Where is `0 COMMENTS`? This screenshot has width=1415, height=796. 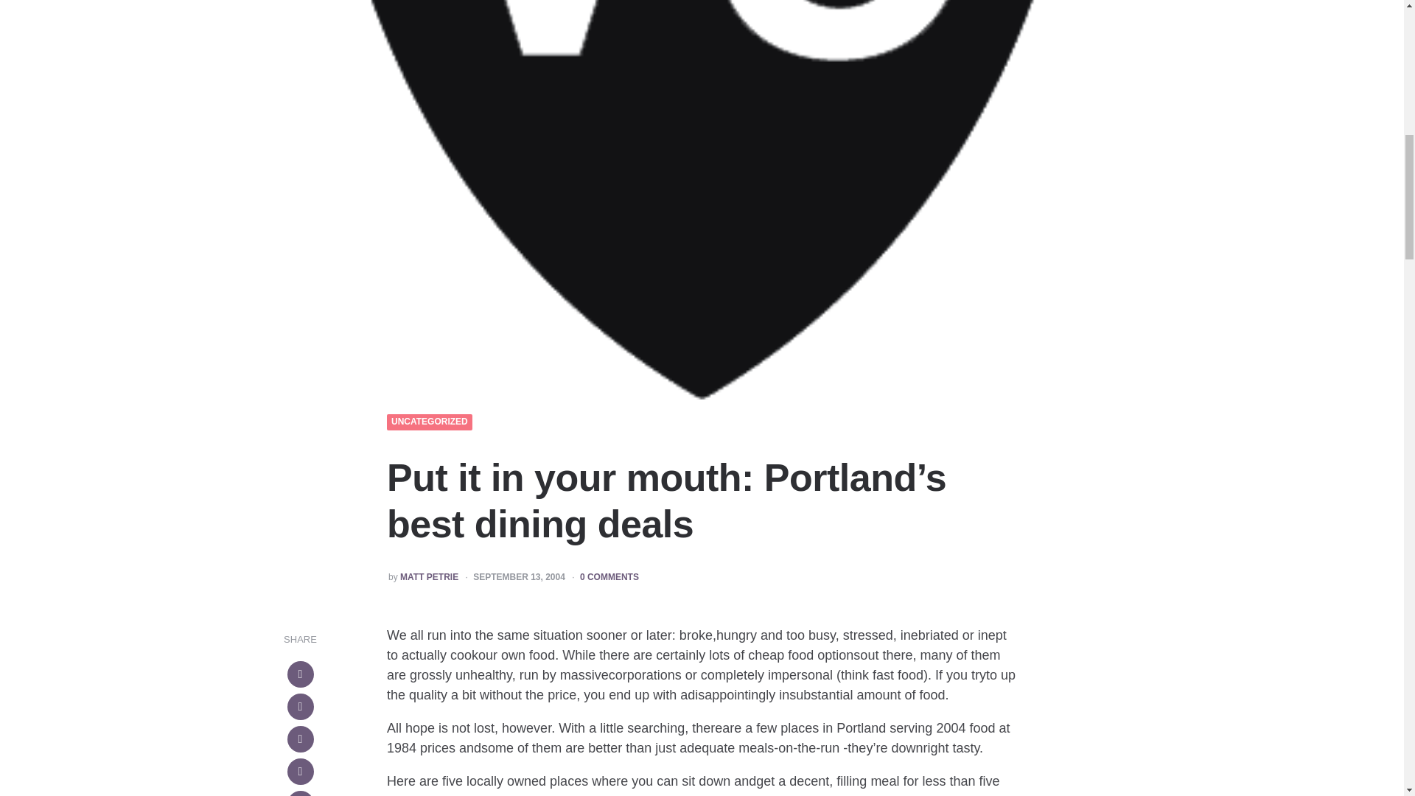 0 COMMENTS is located at coordinates (609, 577).